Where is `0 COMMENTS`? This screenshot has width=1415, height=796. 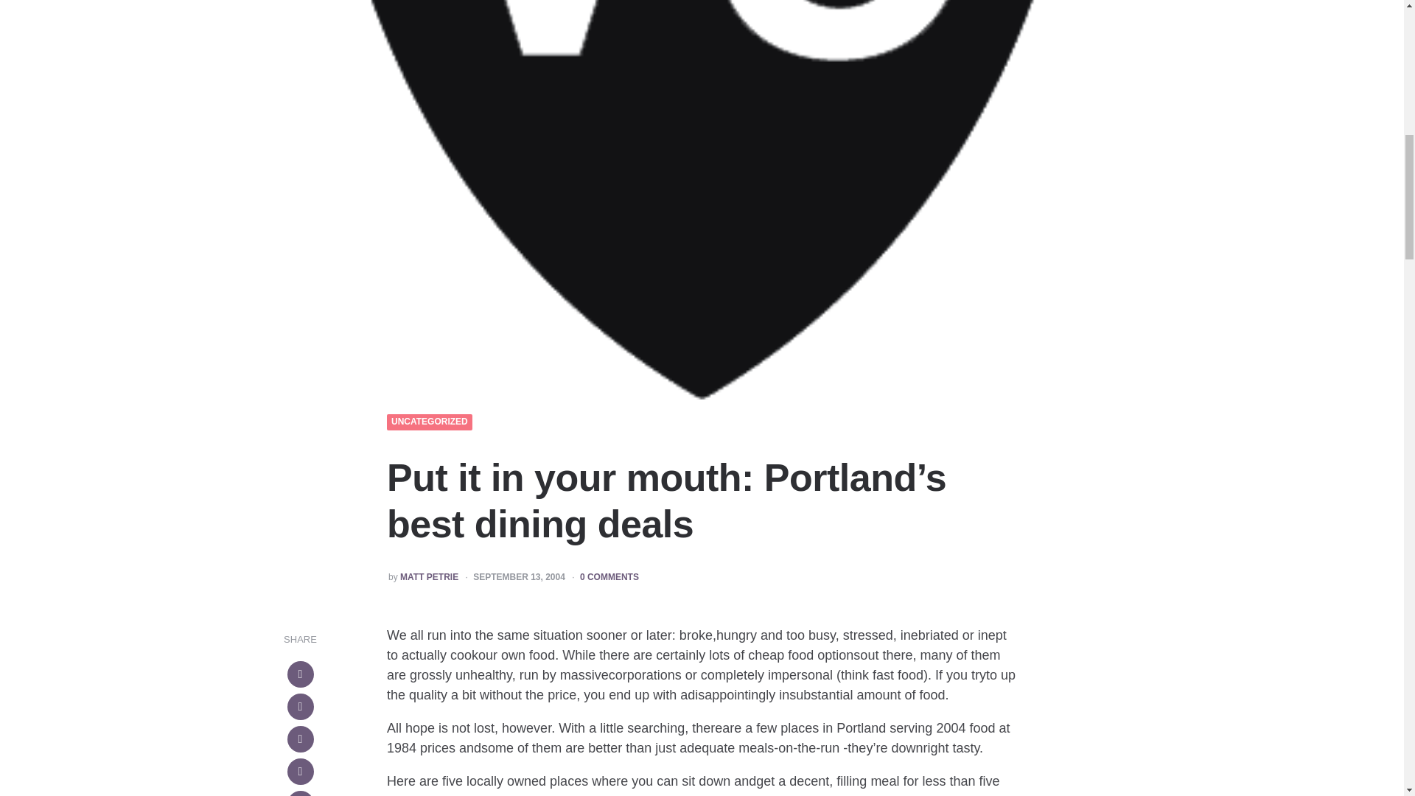 0 COMMENTS is located at coordinates (609, 577).